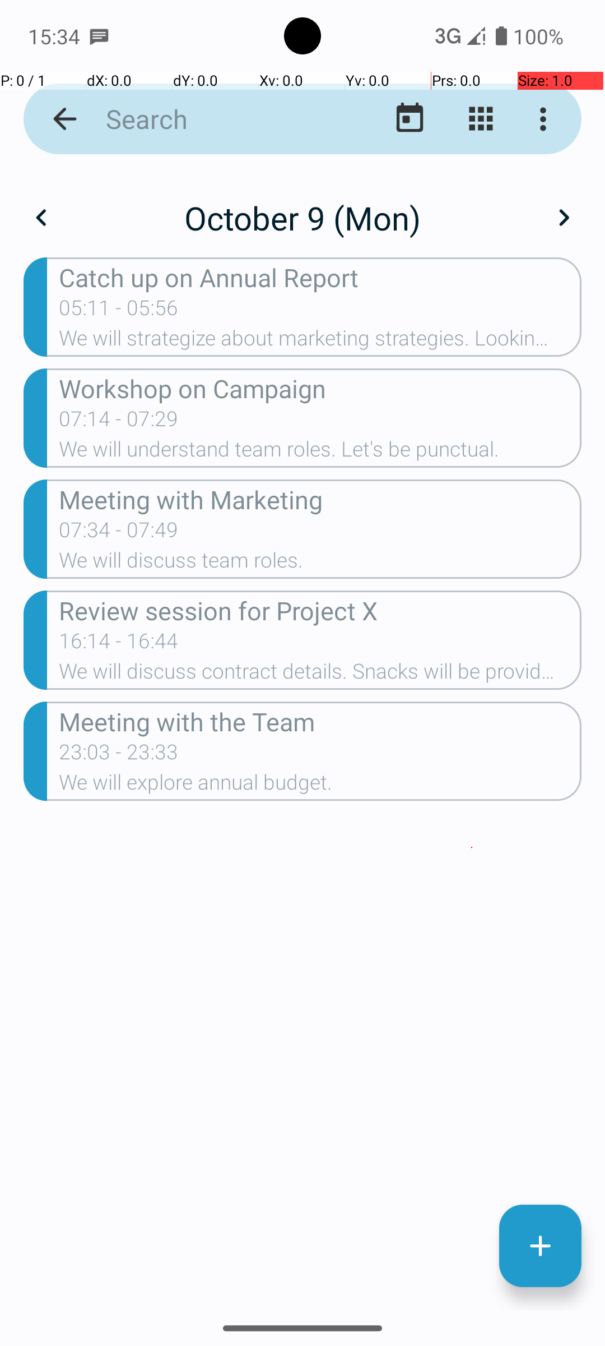 This screenshot has width=605, height=1346. I want to click on Review session for Project X, so click(320, 610).